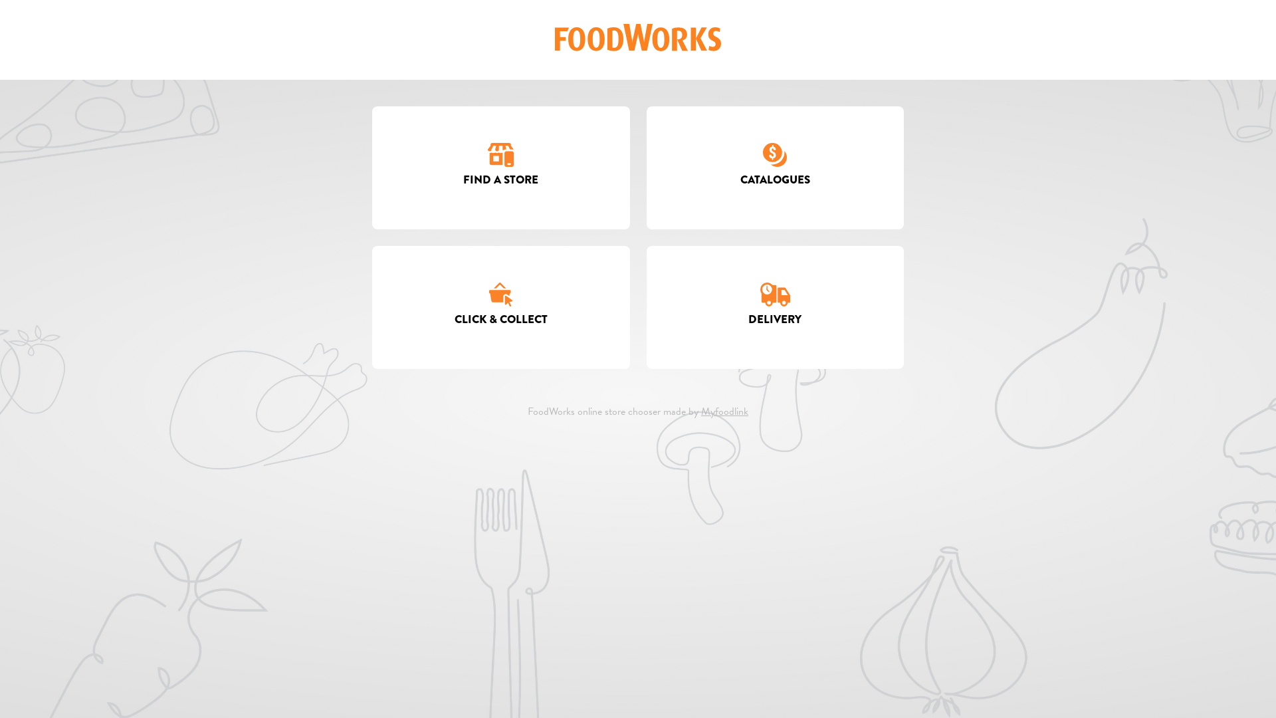  Describe the element at coordinates (724, 412) in the screenshot. I see `Myfoodlink` at that location.